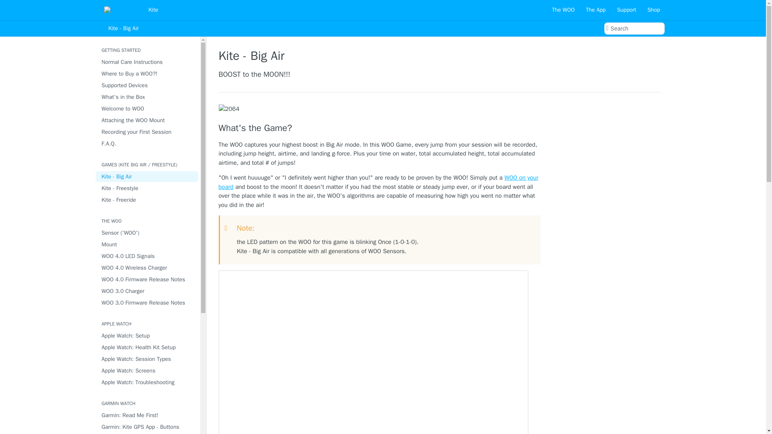 This screenshot has width=772, height=434. What do you see at coordinates (147, 121) in the screenshot?
I see `Attaching the WOO Mount` at bounding box center [147, 121].